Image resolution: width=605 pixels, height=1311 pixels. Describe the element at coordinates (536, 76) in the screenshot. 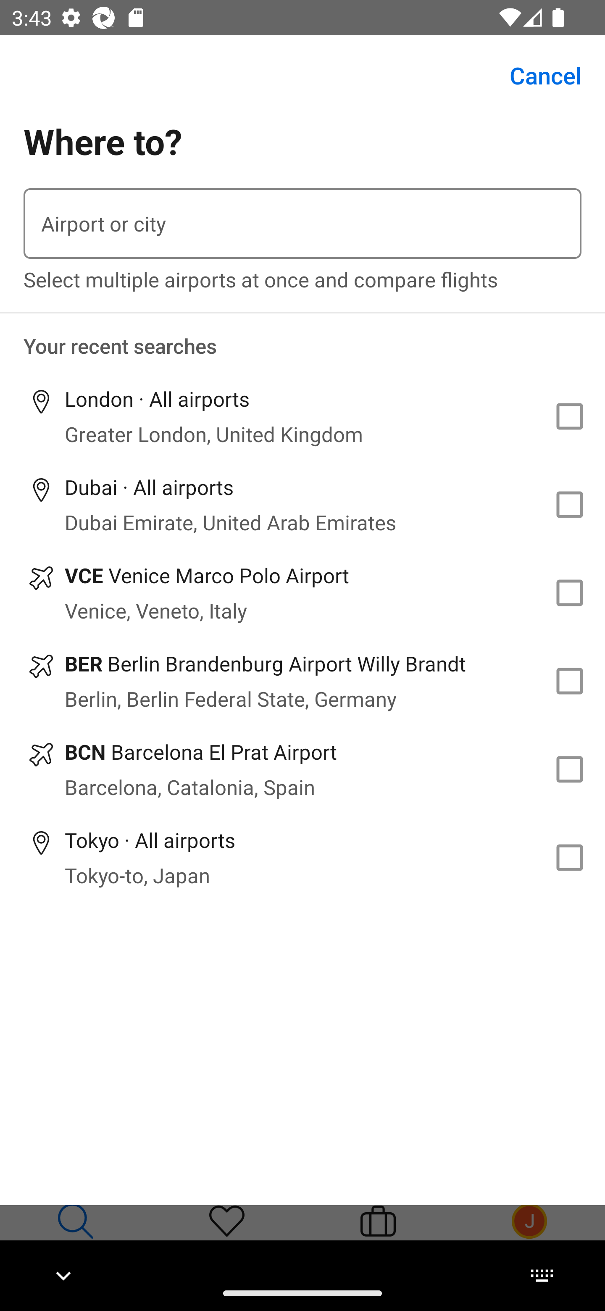

I see `Cancel` at that location.